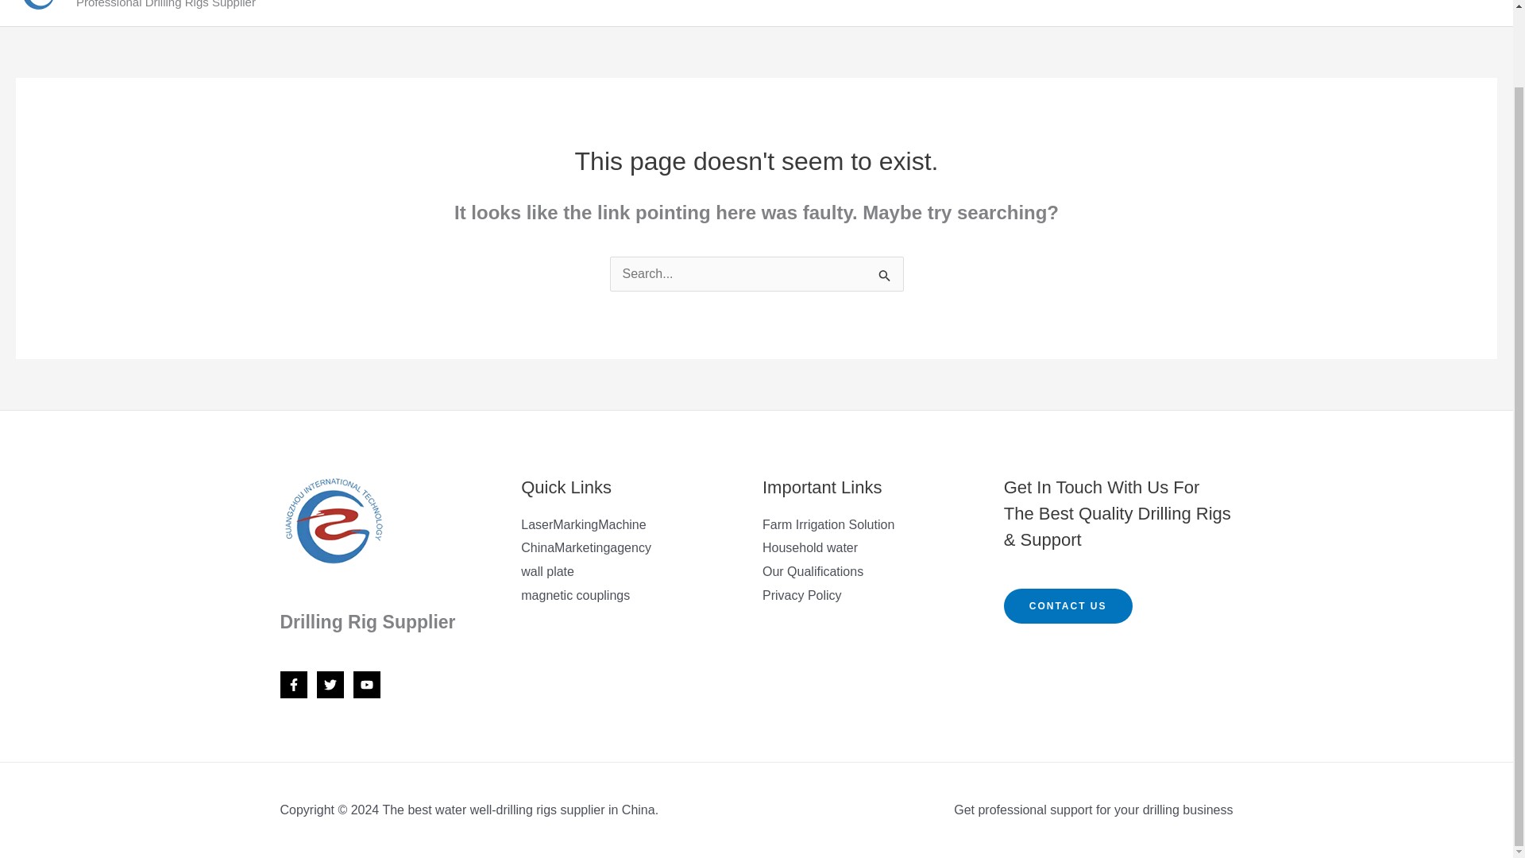 The image size is (1525, 858). What do you see at coordinates (1454, 7) in the screenshot?
I see `Contact Us` at bounding box center [1454, 7].